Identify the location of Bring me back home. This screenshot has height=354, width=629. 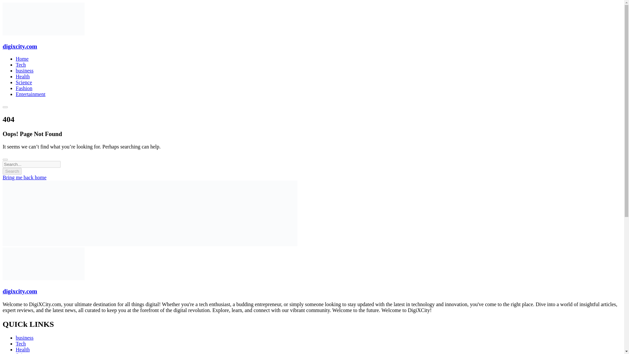
(24, 177).